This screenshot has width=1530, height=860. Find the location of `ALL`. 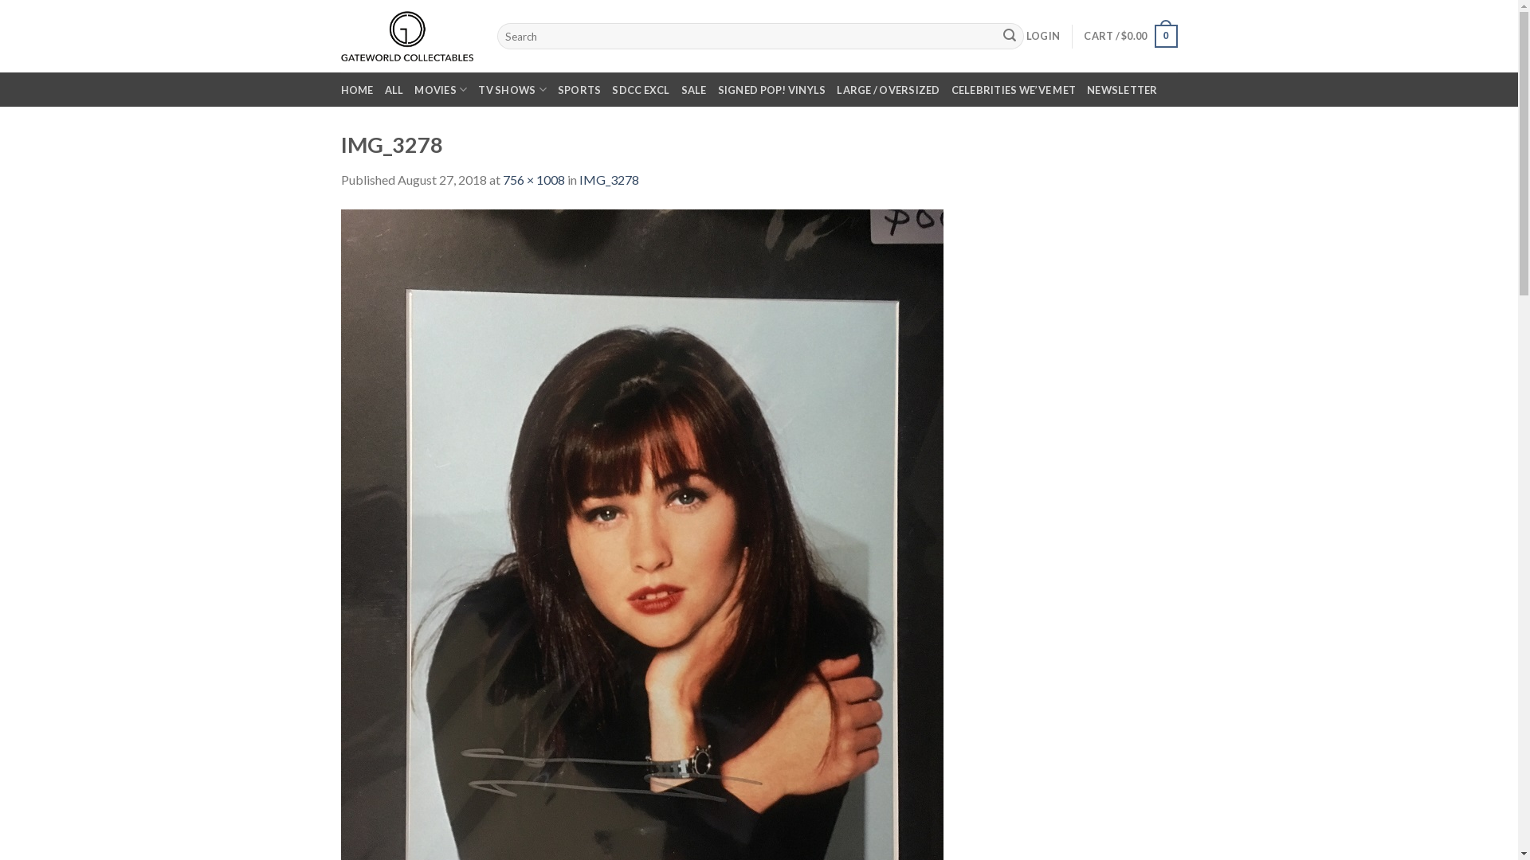

ALL is located at coordinates (394, 89).